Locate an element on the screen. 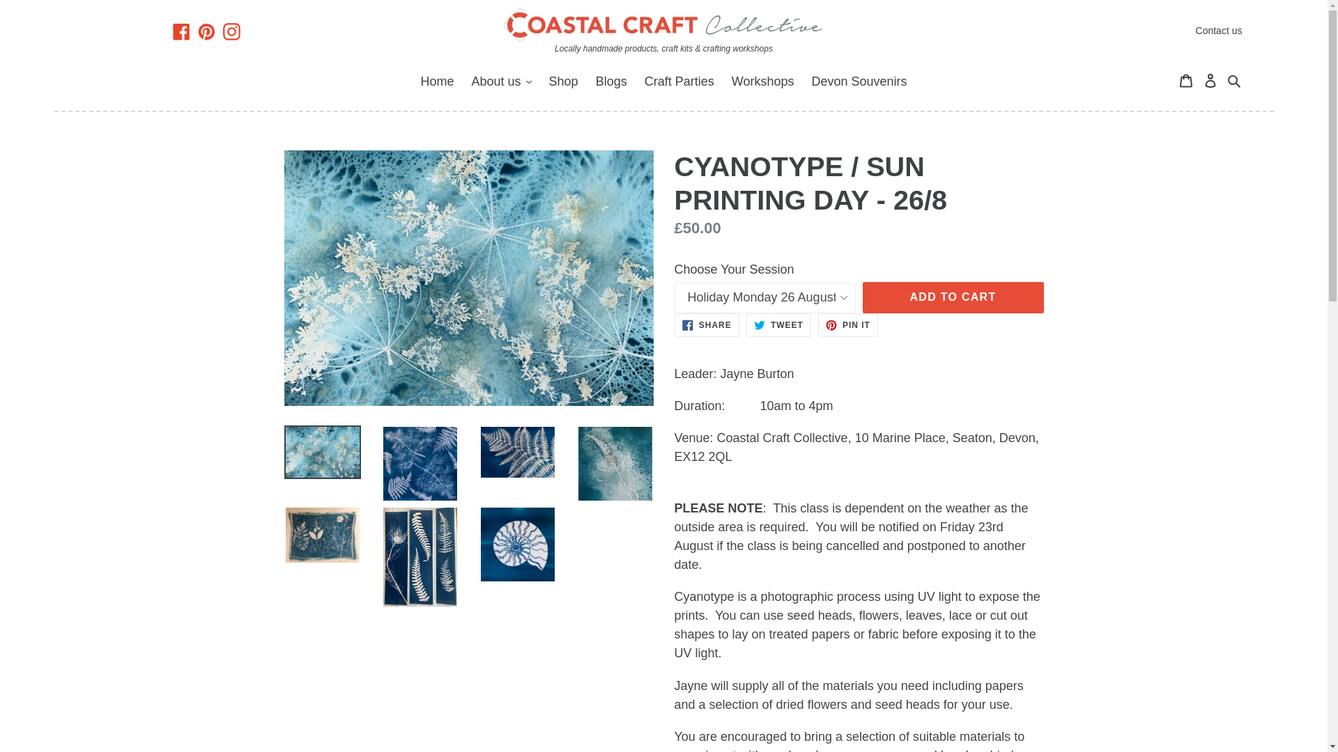 The width and height of the screenshot is (1338, 752). Coastal Craft Collective on Instagram is located at coordinates (231, 31).